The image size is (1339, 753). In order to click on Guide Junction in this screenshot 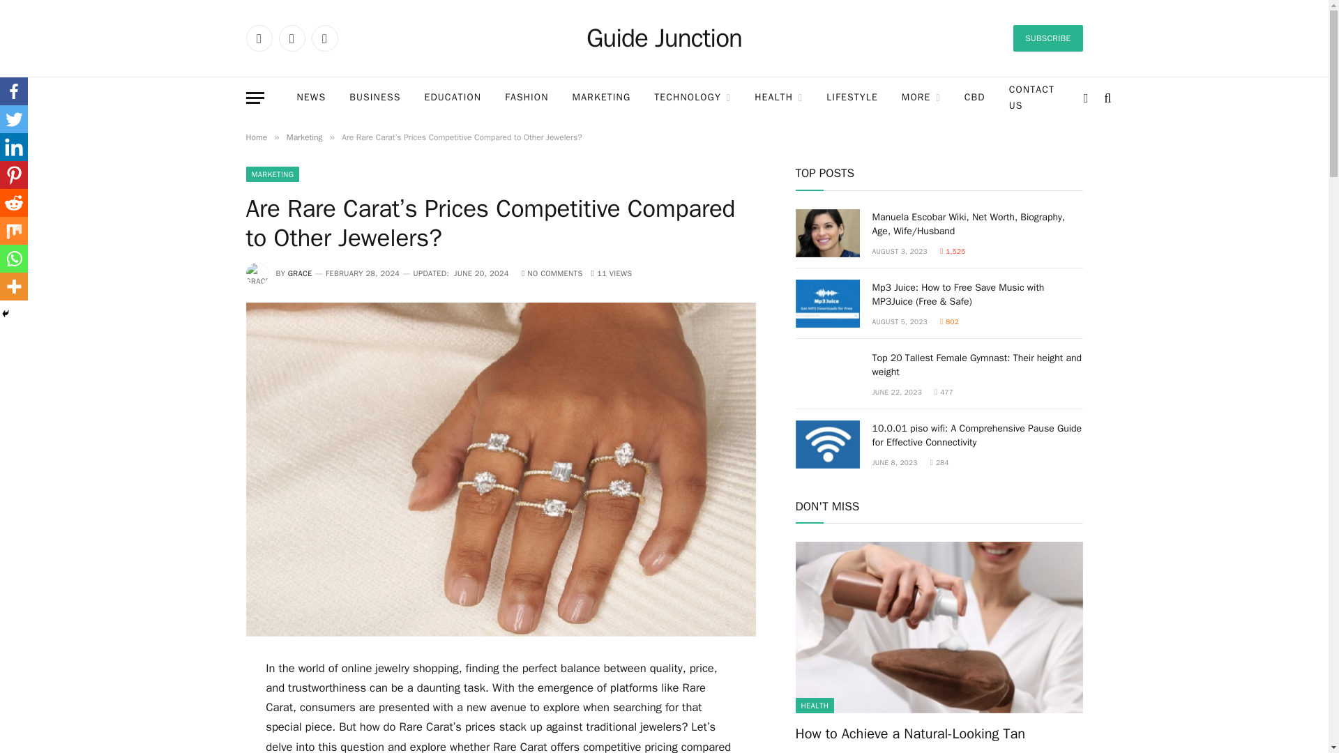, I will do `click(664, 38)`.